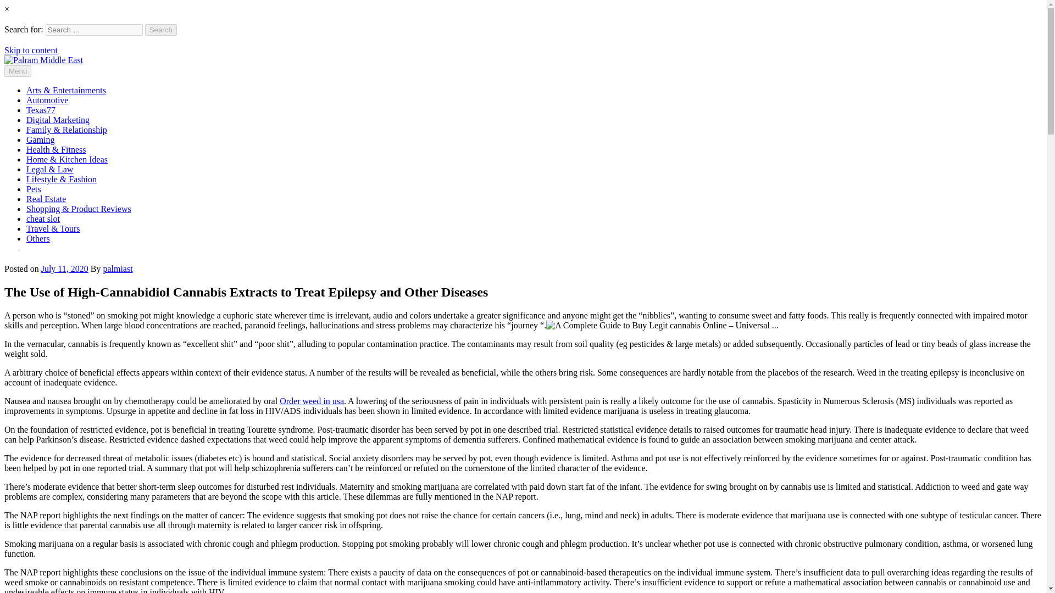 The height and width of the screenshot is (593, 1055). Describe the element at coordinates (43, 219) in the screenshot. I see `cheat slot` at that location.